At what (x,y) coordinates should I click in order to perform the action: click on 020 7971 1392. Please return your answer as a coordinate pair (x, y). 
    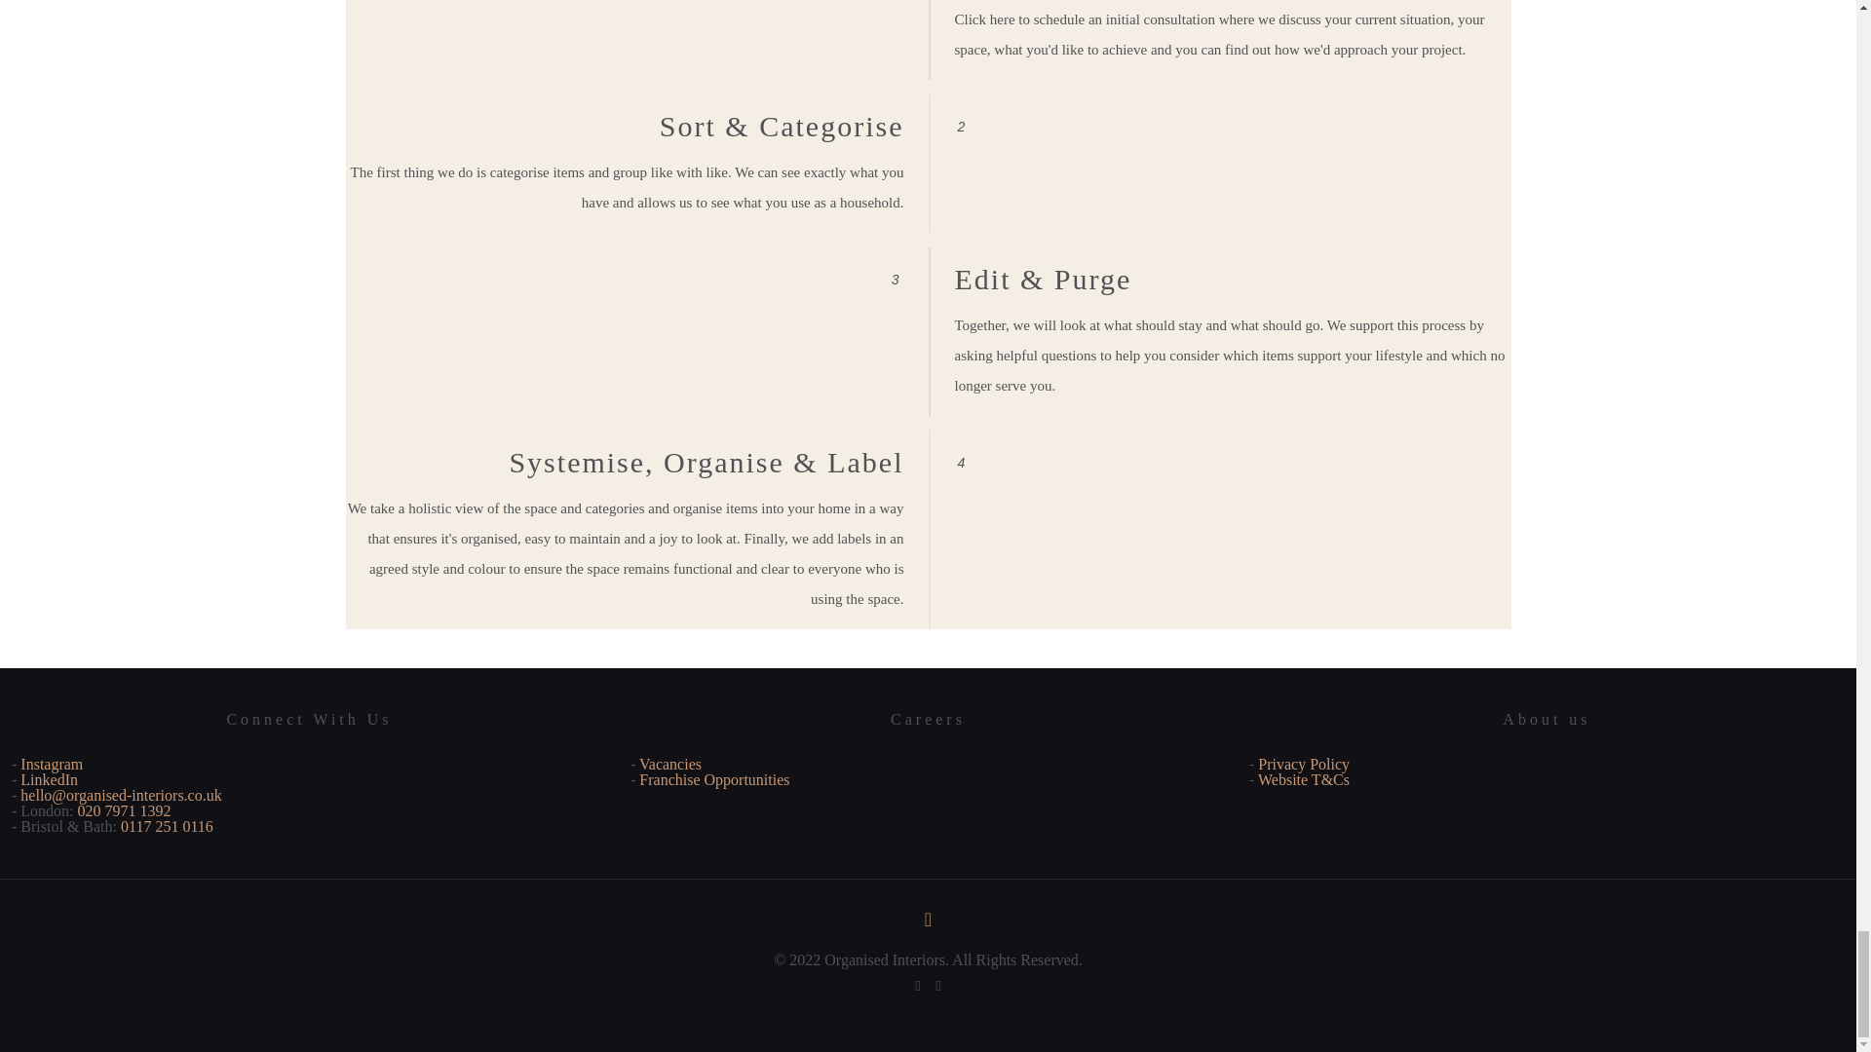
    Looking at the image, I should click on (125, 810).